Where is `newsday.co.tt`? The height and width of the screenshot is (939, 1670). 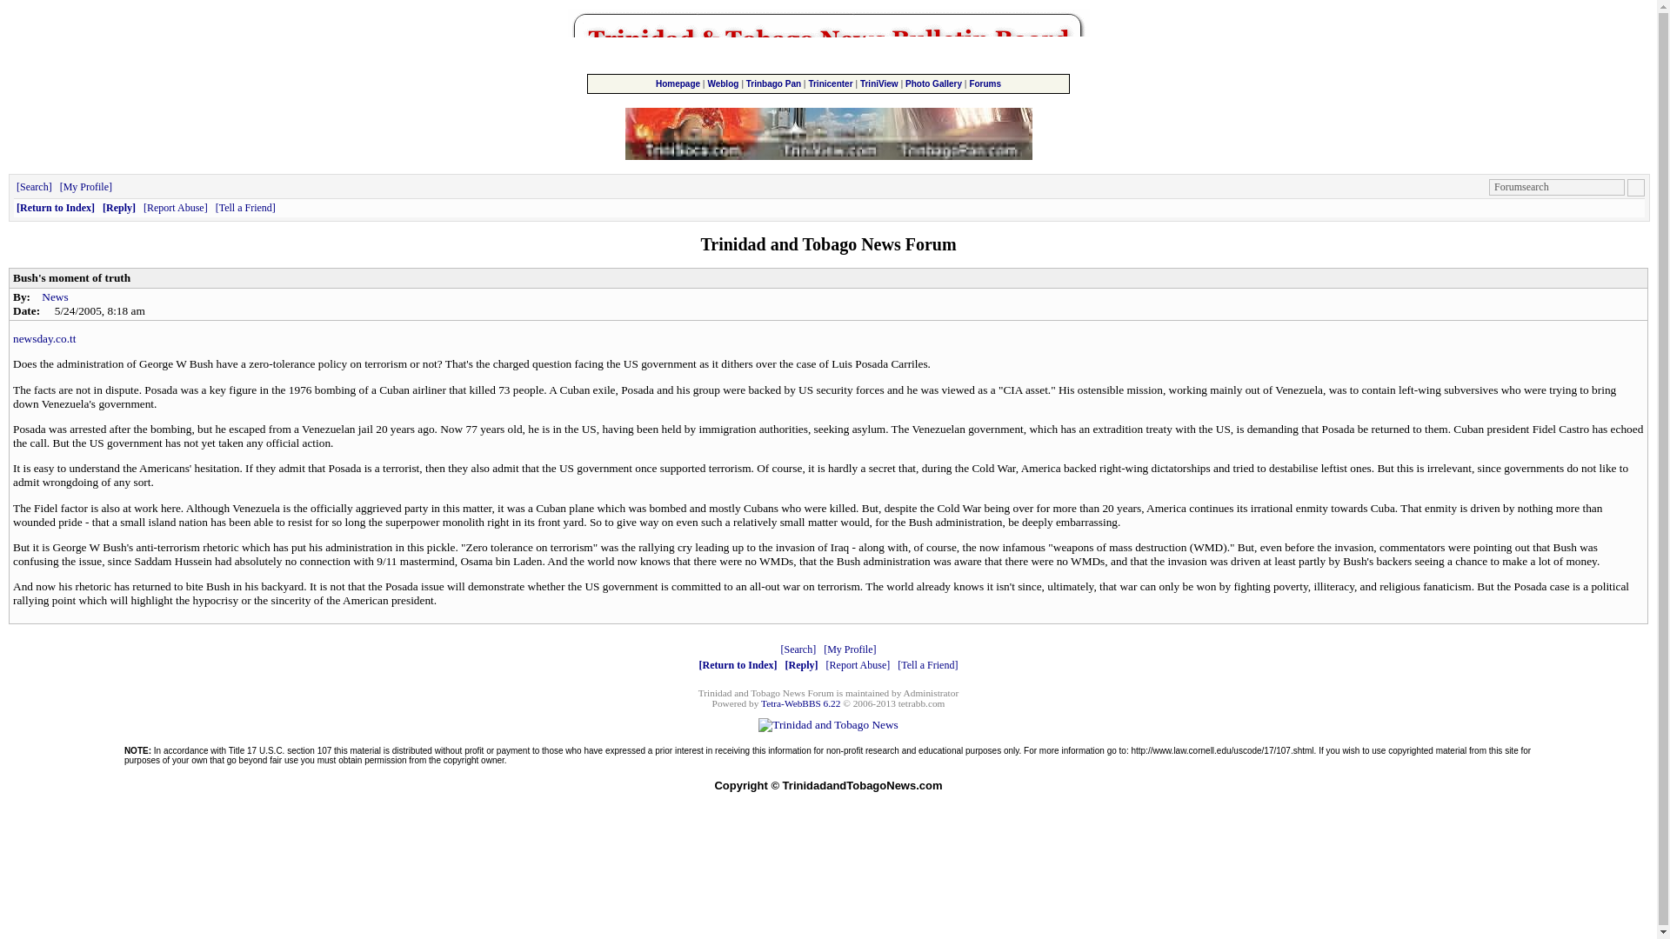 newsday.co.tt is located at coordinates (43, 339).